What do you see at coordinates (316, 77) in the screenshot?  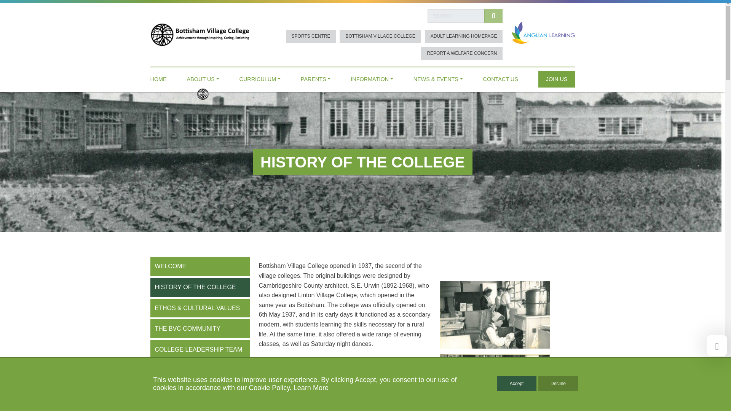 I see `PARENTS` at bounding box center [316, 77].